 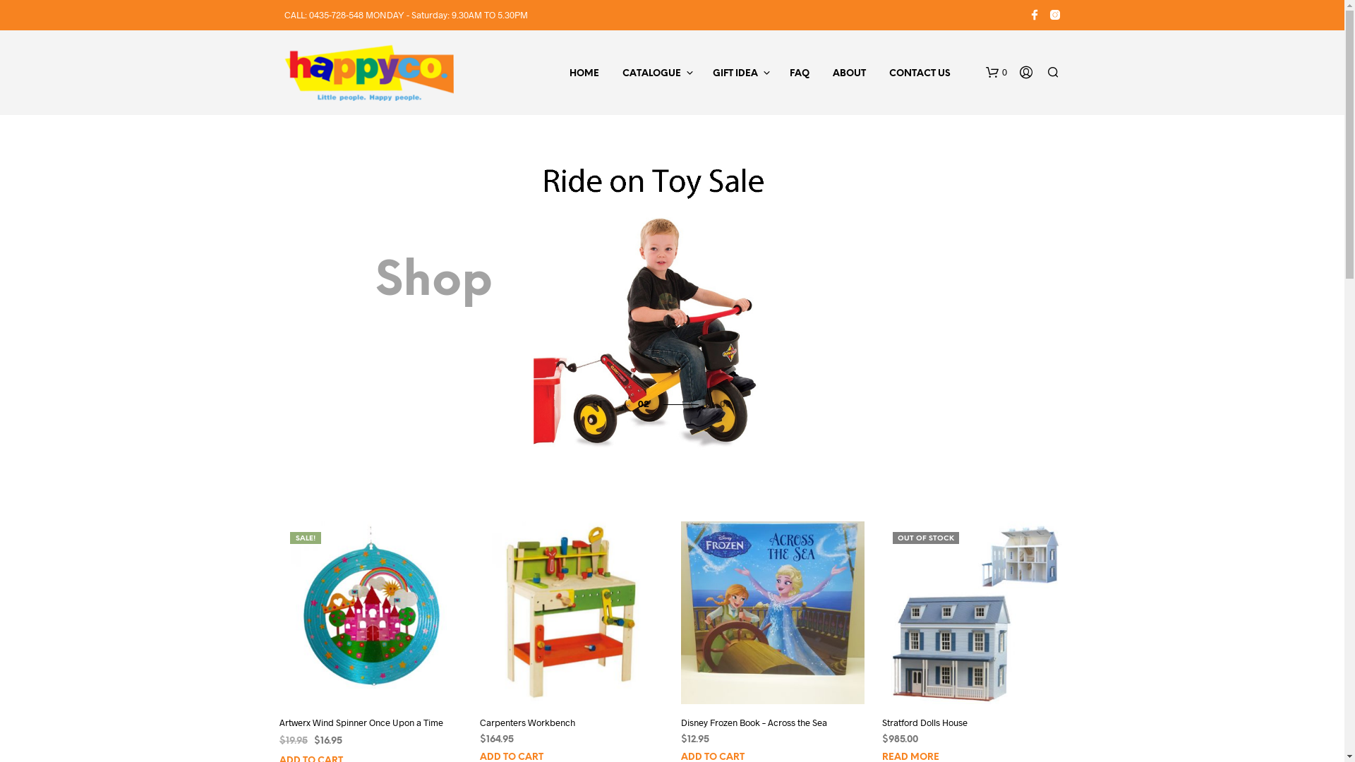 I want to click on HOME, so click(x=584, y=74).